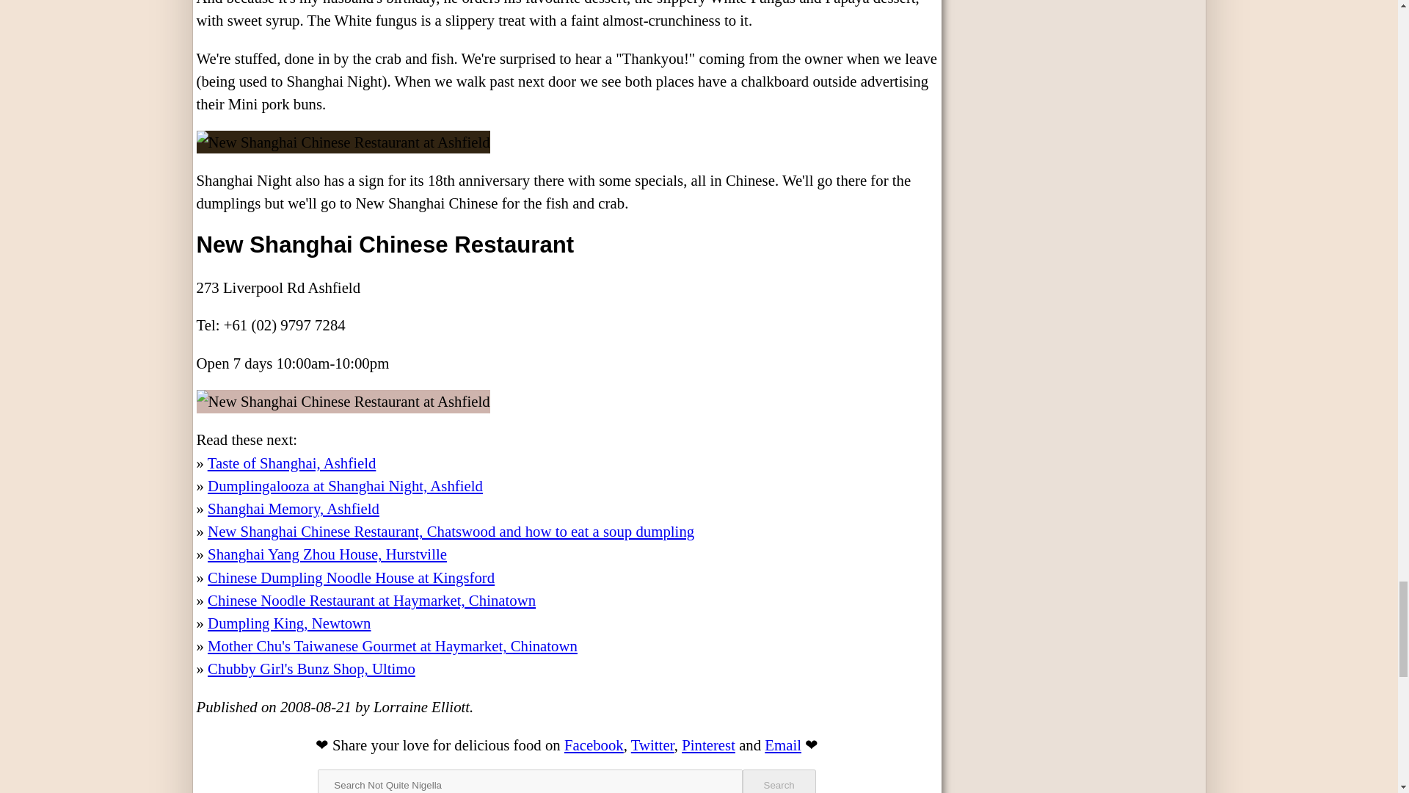 The height and width of the screenshot is (793, 1409). What do you see at coordinates (783, 745) in the screenshot?
I see `Email` at bounding box center [783, 745].